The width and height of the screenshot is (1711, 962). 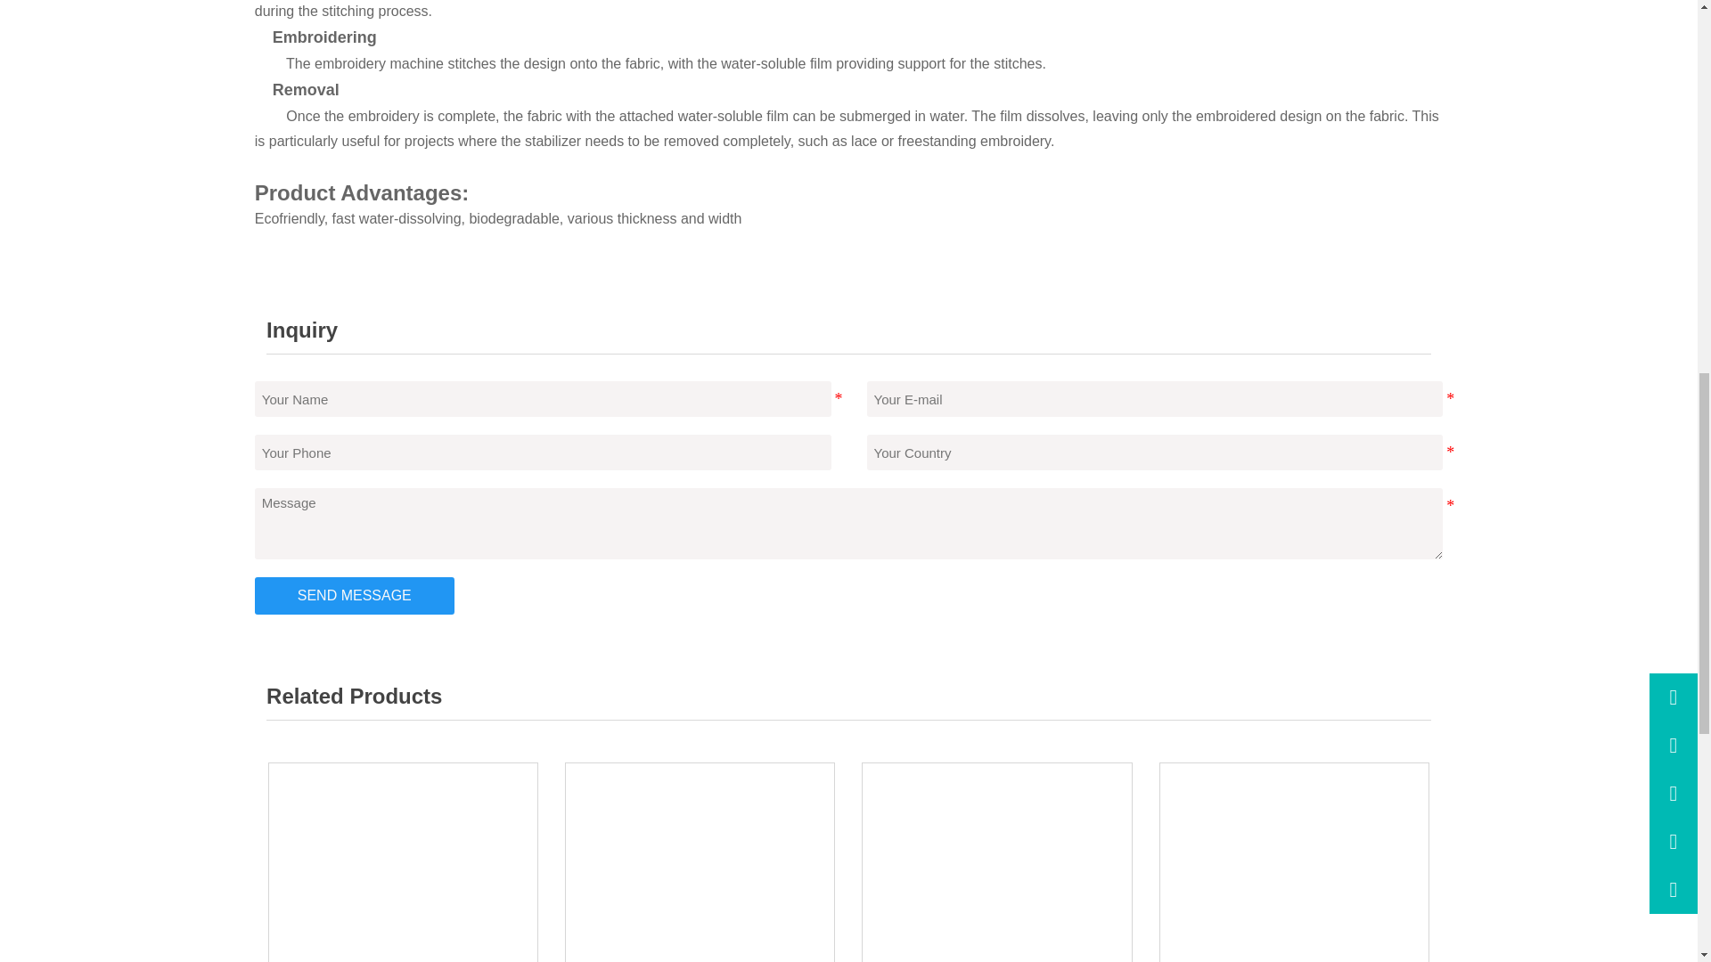 I want to click on Water Soluble Film Packing Film, so click(x=699, y=862).